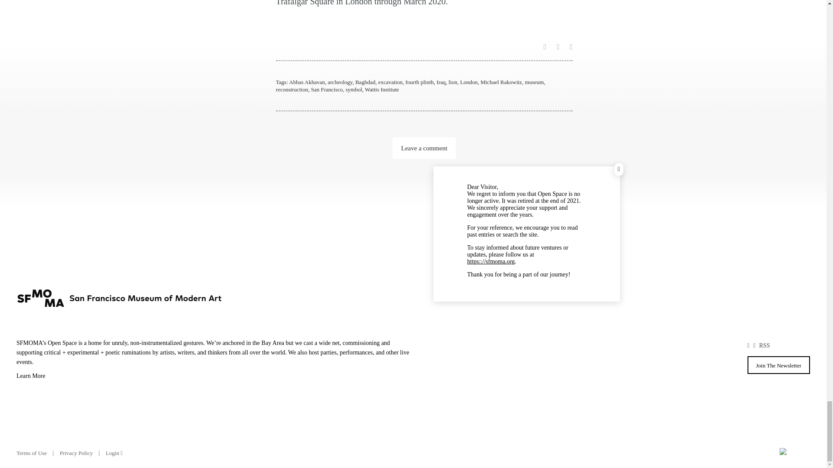 This screenshot has height=468, width=833. Describe the element at coordinates (453, 82) in the screenshot. I see `lion` at that location.